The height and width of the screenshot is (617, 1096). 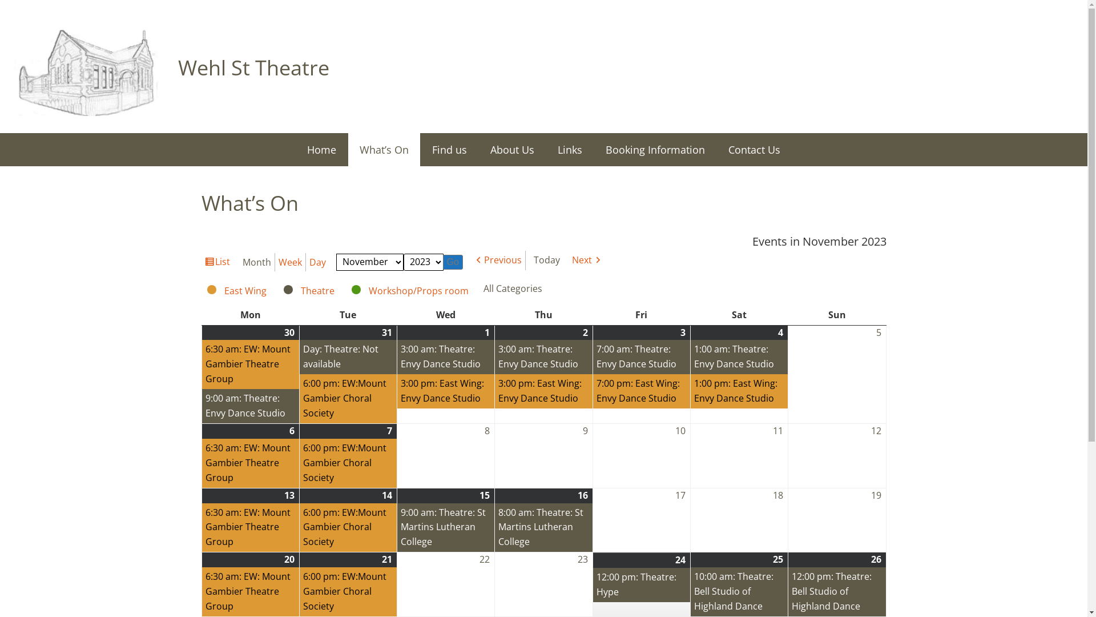 I want to click on 10:00 am: Theatre: Bell Studio of Highland Dance, so click(x=739, y=592).